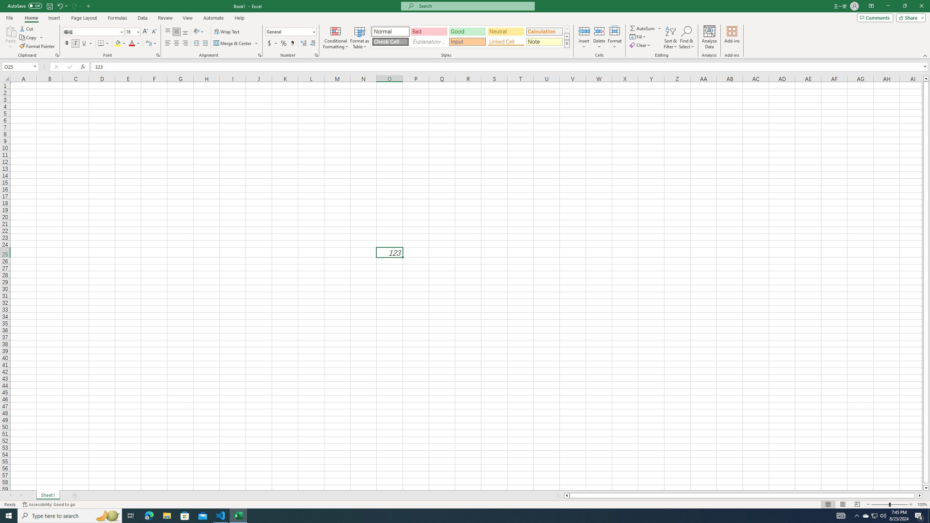 The image size is (930, 523). Describe the element at coordinates (74, 6) in the screenshot. I see `Redo` at that location.